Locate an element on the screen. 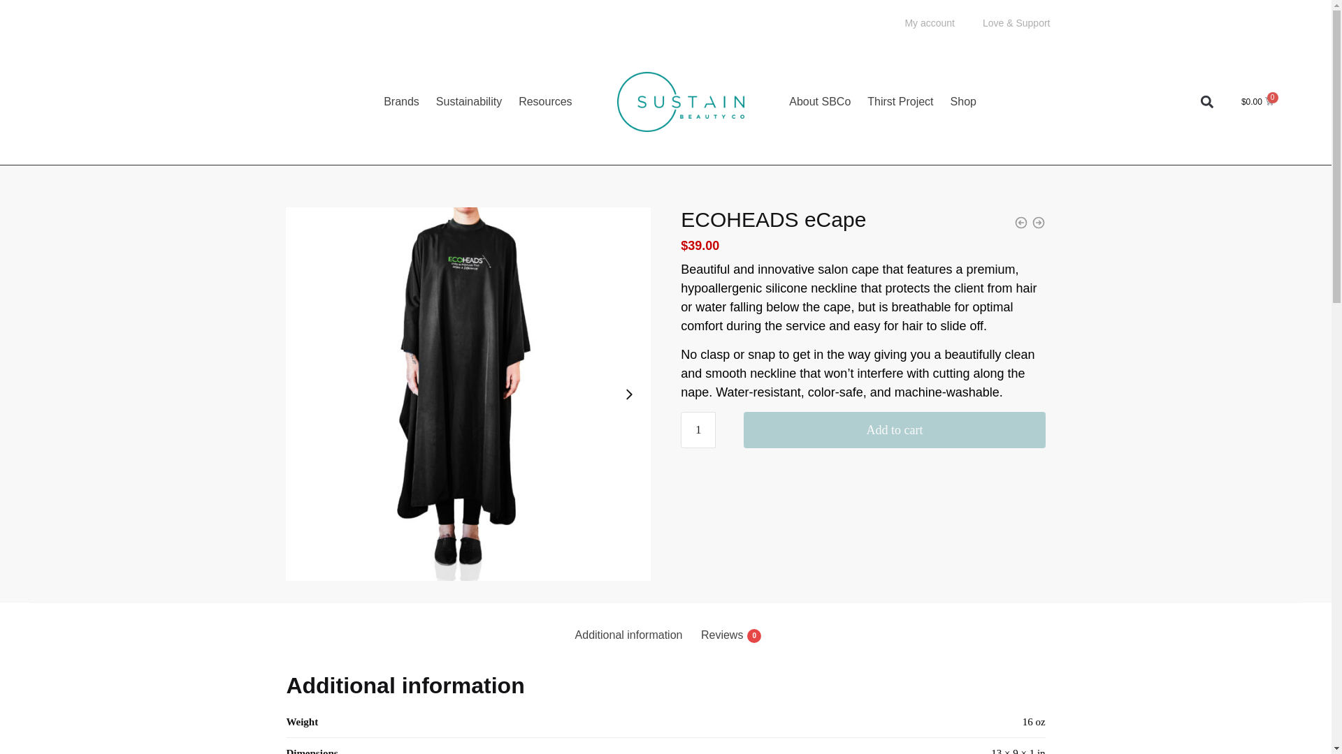 The height and width of the screenshot is (754, 1342). My account is located at coordinates (930, 22).